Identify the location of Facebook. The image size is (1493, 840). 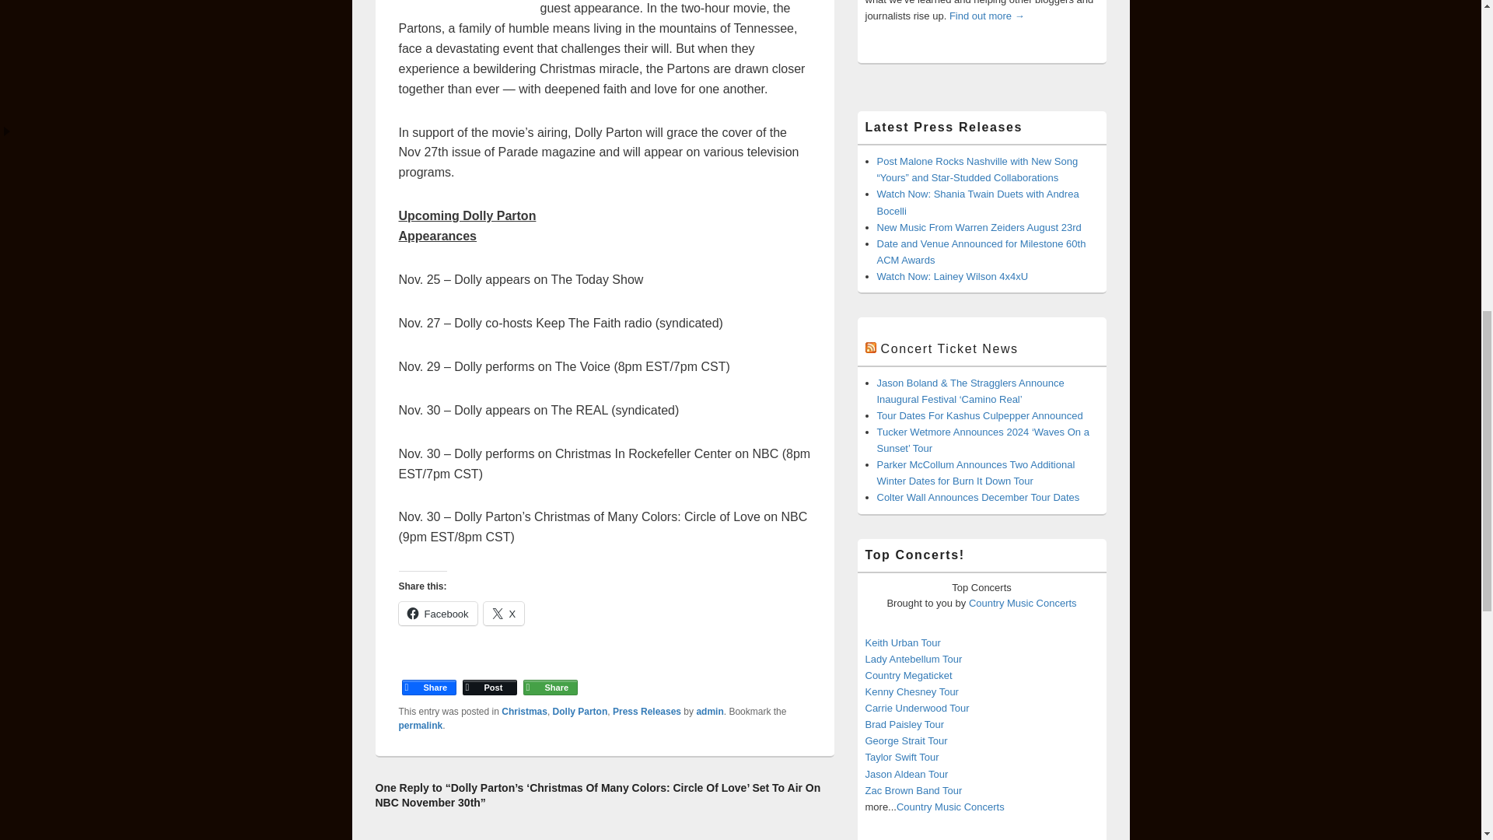
(437, 613).